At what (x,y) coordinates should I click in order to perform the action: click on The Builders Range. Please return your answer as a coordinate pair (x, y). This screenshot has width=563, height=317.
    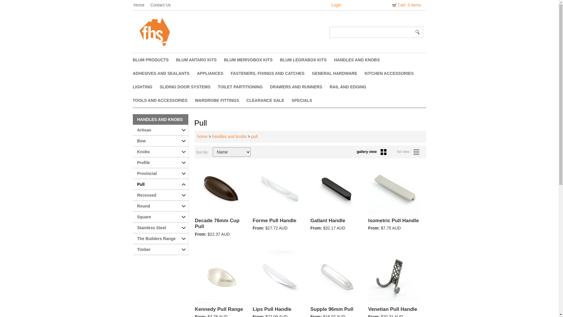
    Looking at the image, I should click on (160, 239).